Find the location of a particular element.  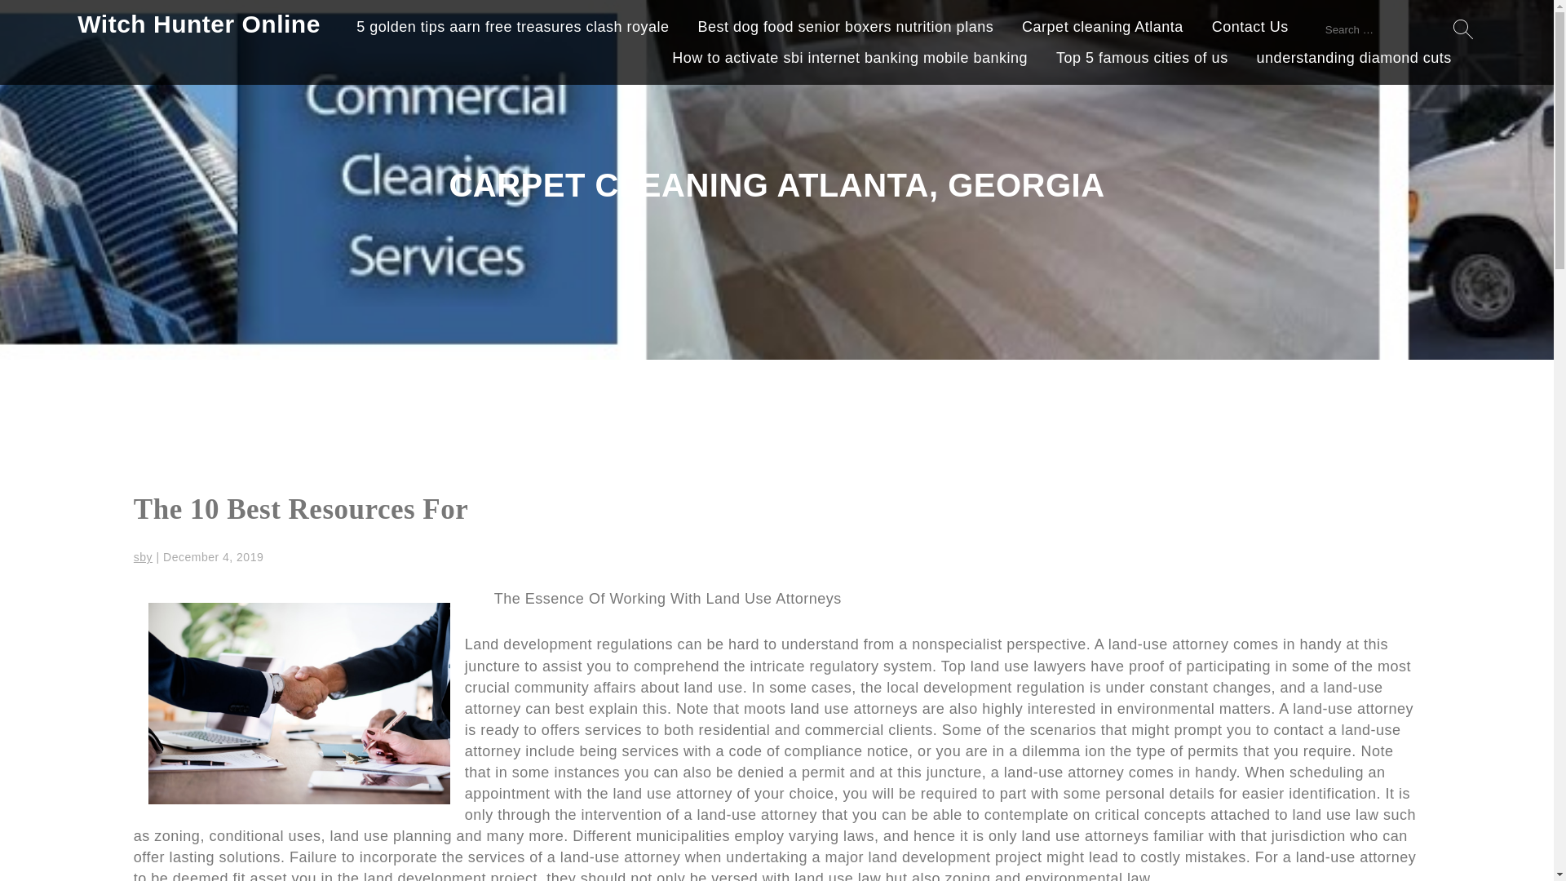

Posts by sby is located at coordinates (142, 557).